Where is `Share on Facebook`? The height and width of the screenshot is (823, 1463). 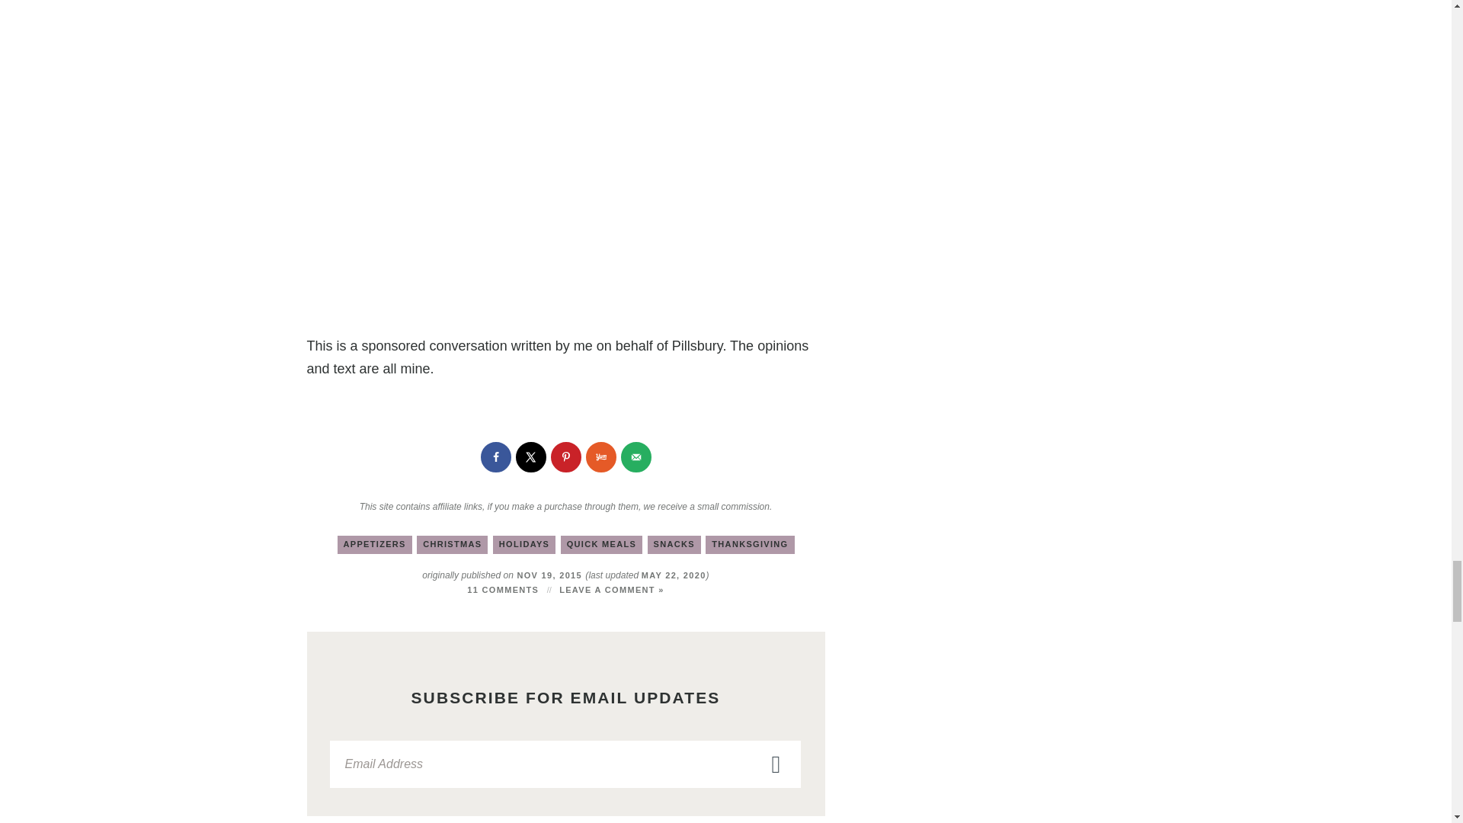 Share on Facebook is located at coordinates (495, 456).